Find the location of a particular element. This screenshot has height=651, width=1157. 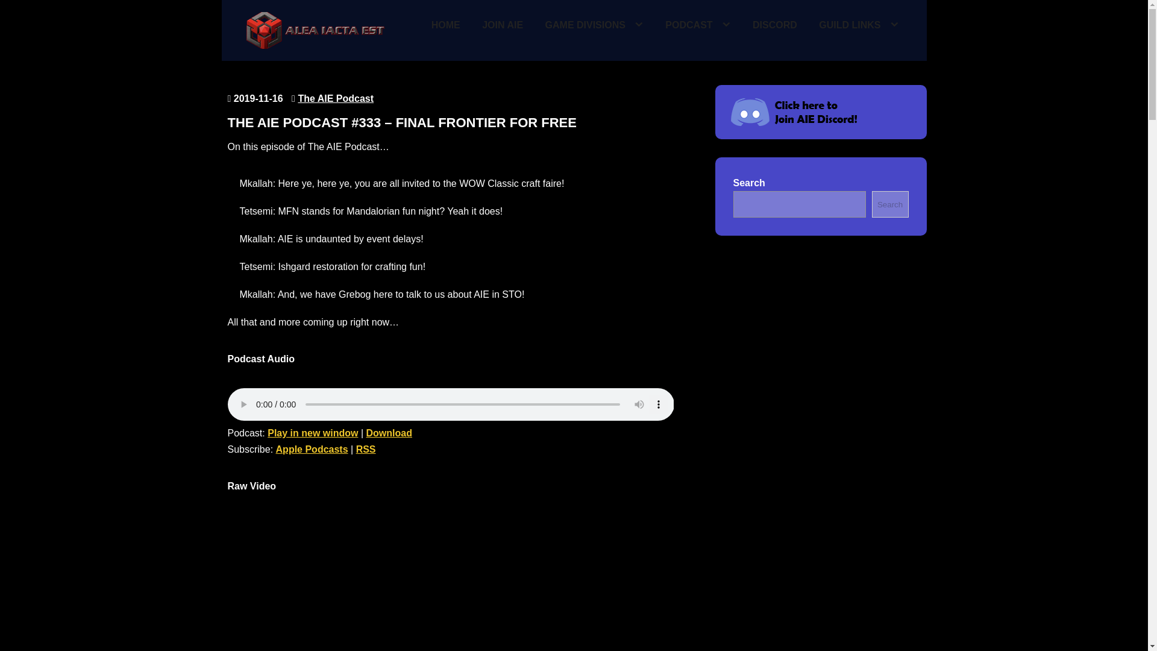

Search is located at coordinates (890, 204).